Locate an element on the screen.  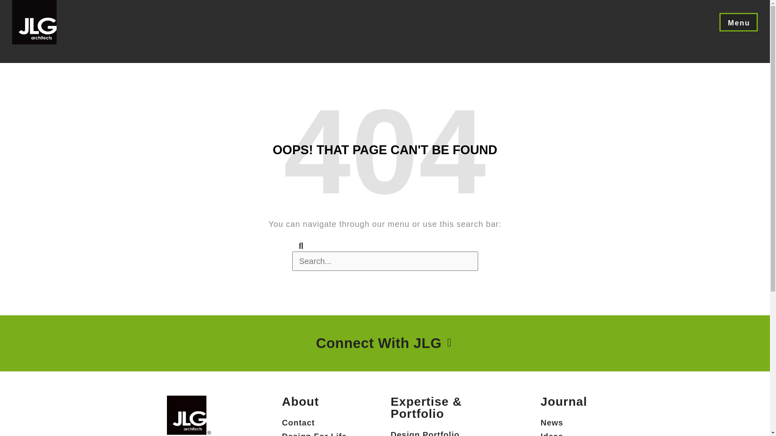
Journal is located at coordinates (563, 401).